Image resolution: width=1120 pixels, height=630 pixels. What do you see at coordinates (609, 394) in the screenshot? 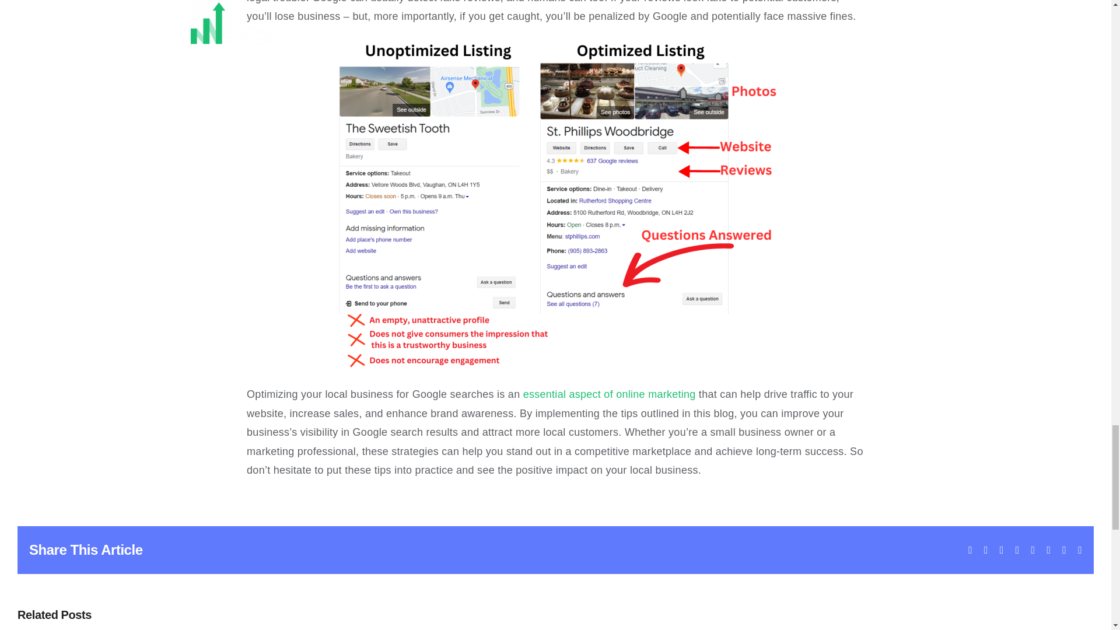
I see `essential aspect of online marketing` at bounding box center [609, 394].